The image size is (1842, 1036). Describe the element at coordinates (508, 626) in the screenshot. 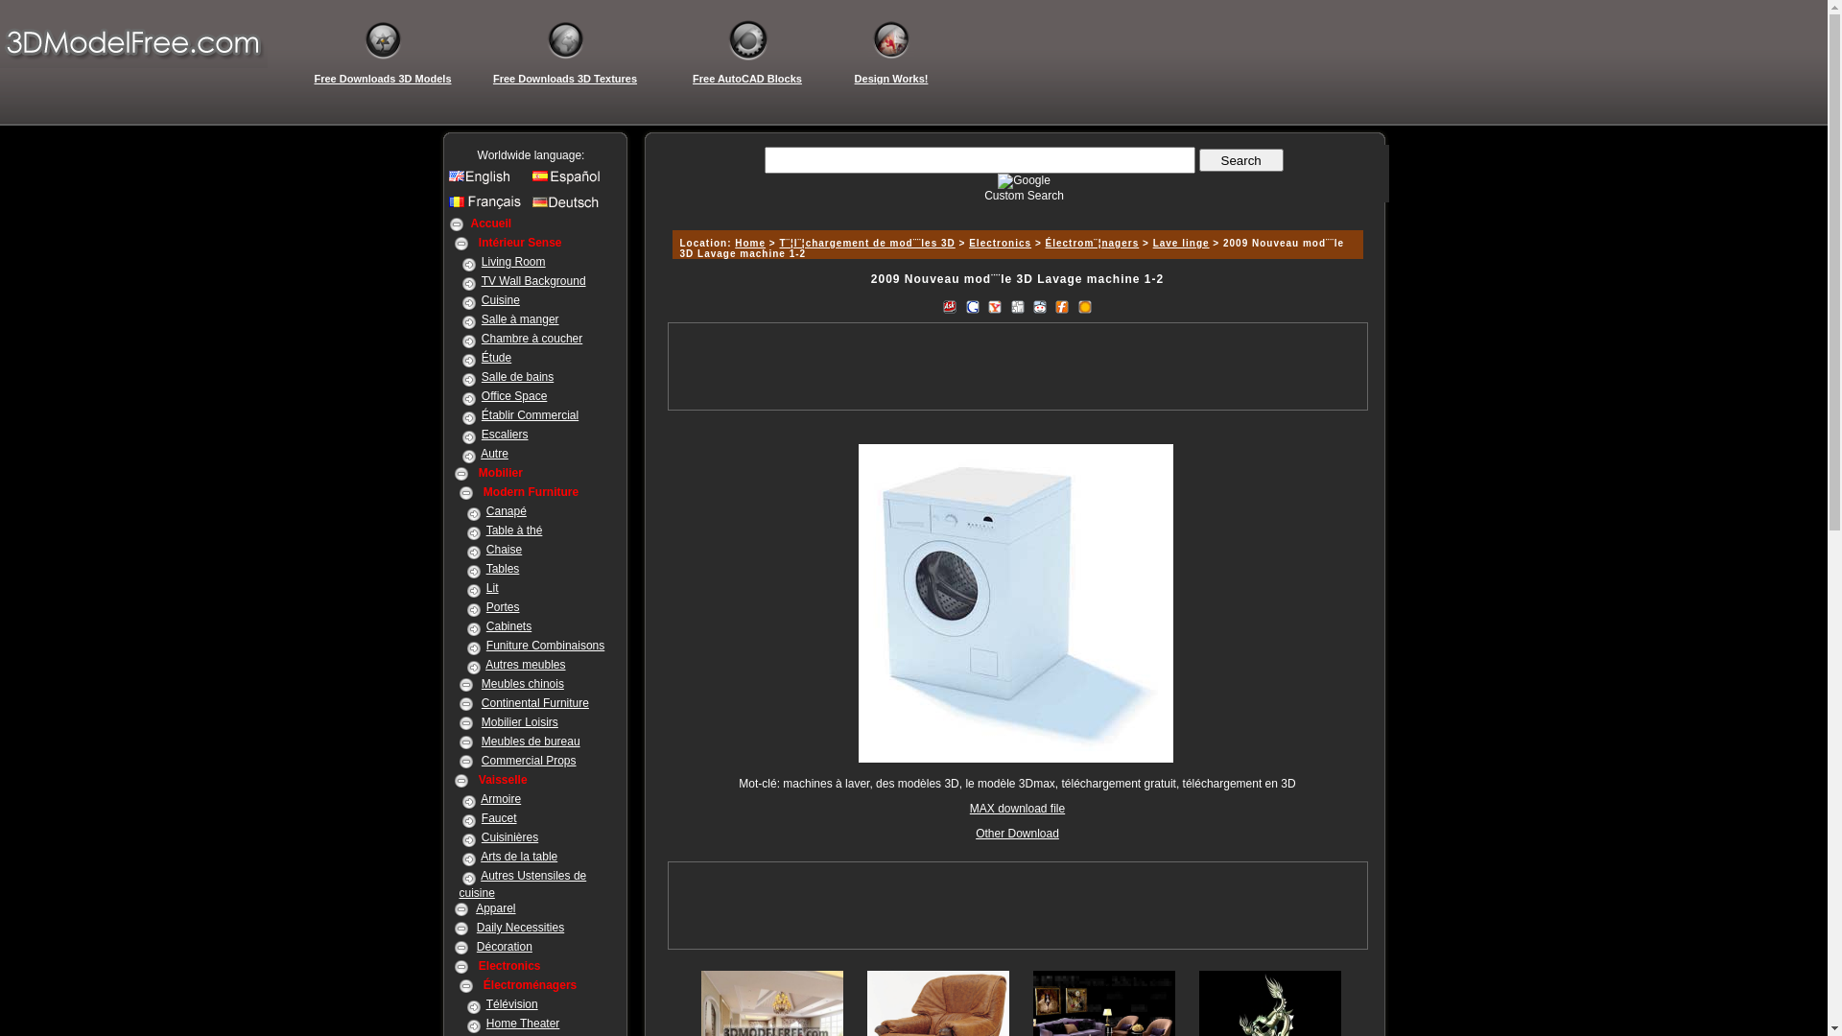

I see `Cabinets` at that location.